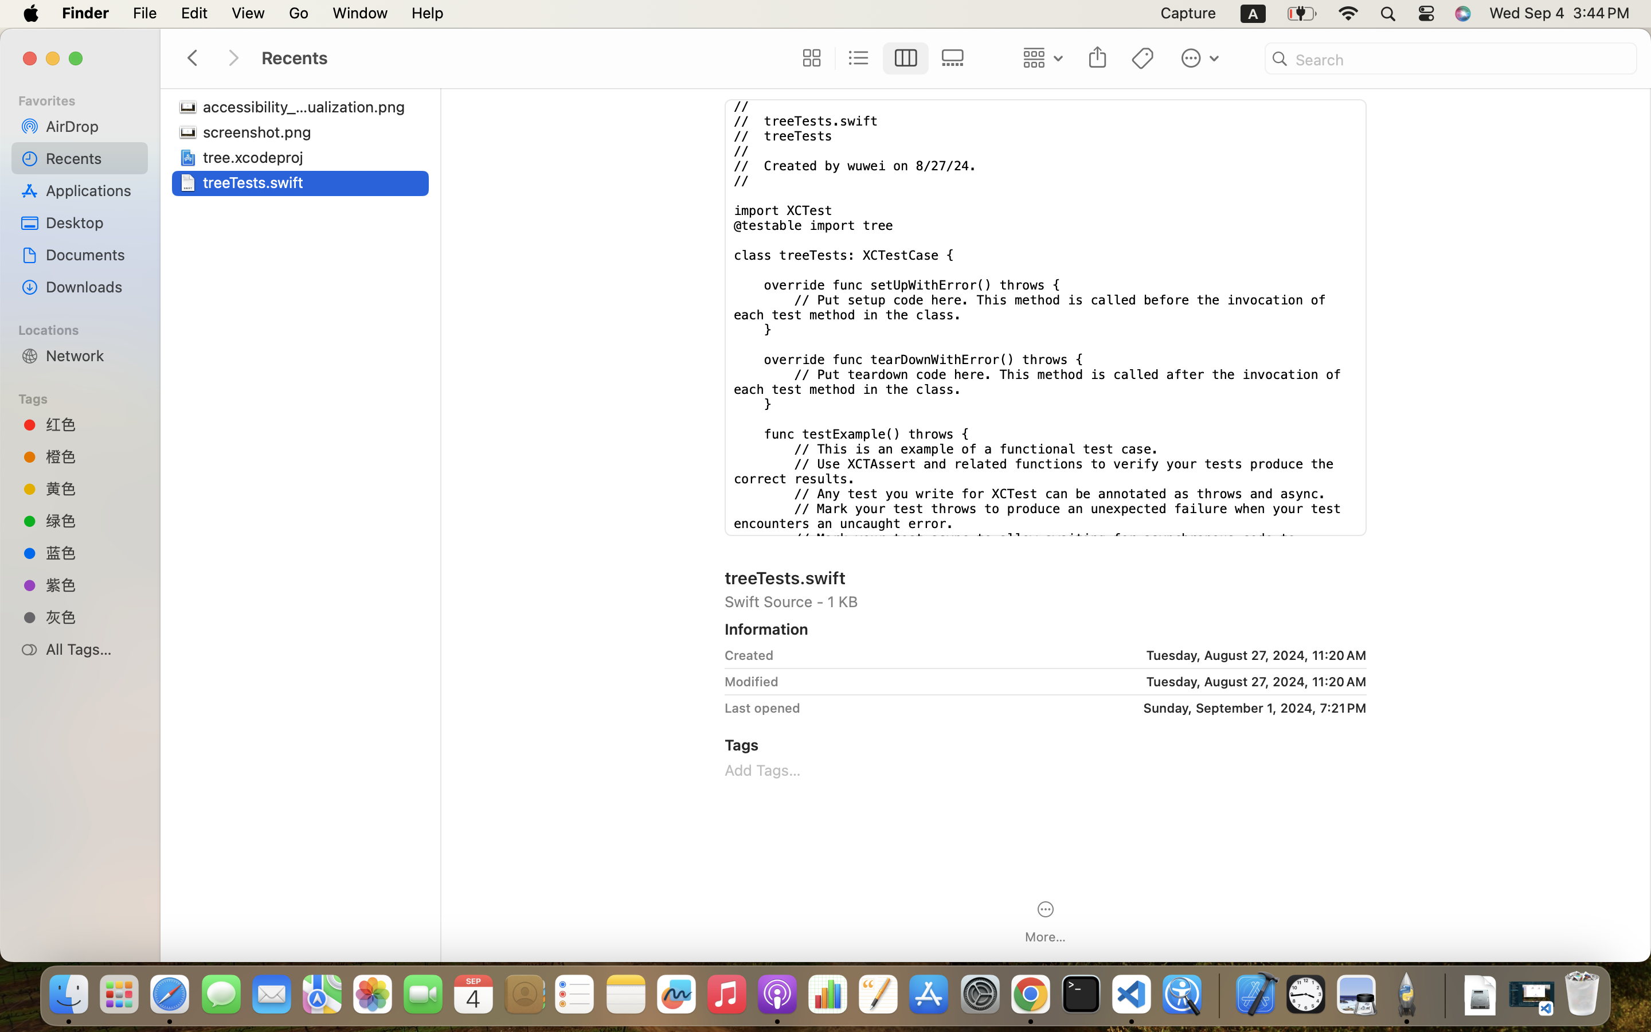  What do you see at coordinates (92, 617) in the screenshot?
I see `灰色` at bounding box center [92, 617].